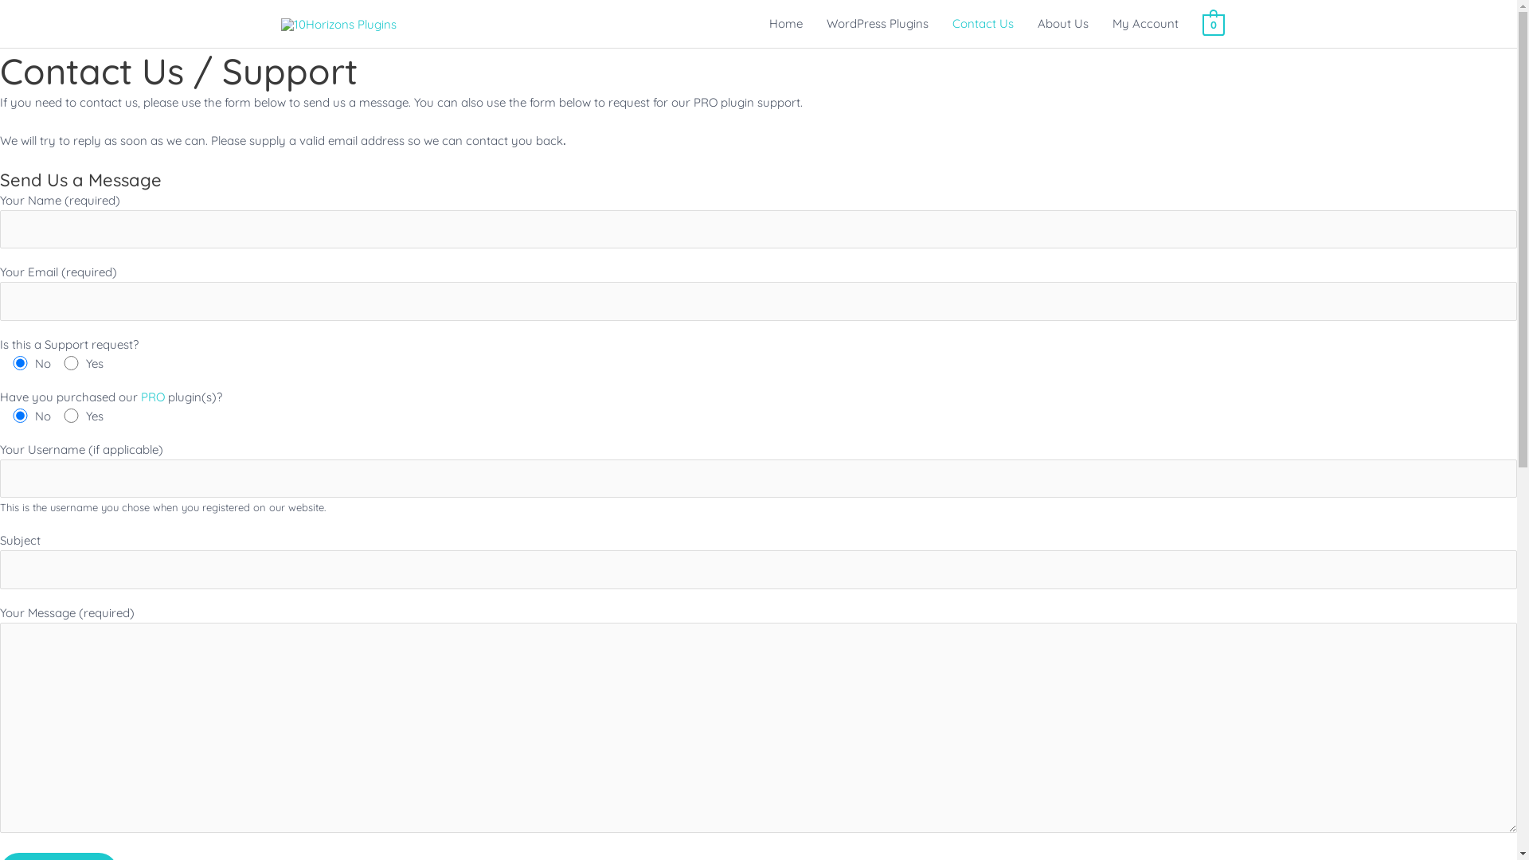  Describe the element at coordinates (1063, 24) in the screenshot. I see `About Us` at that location.